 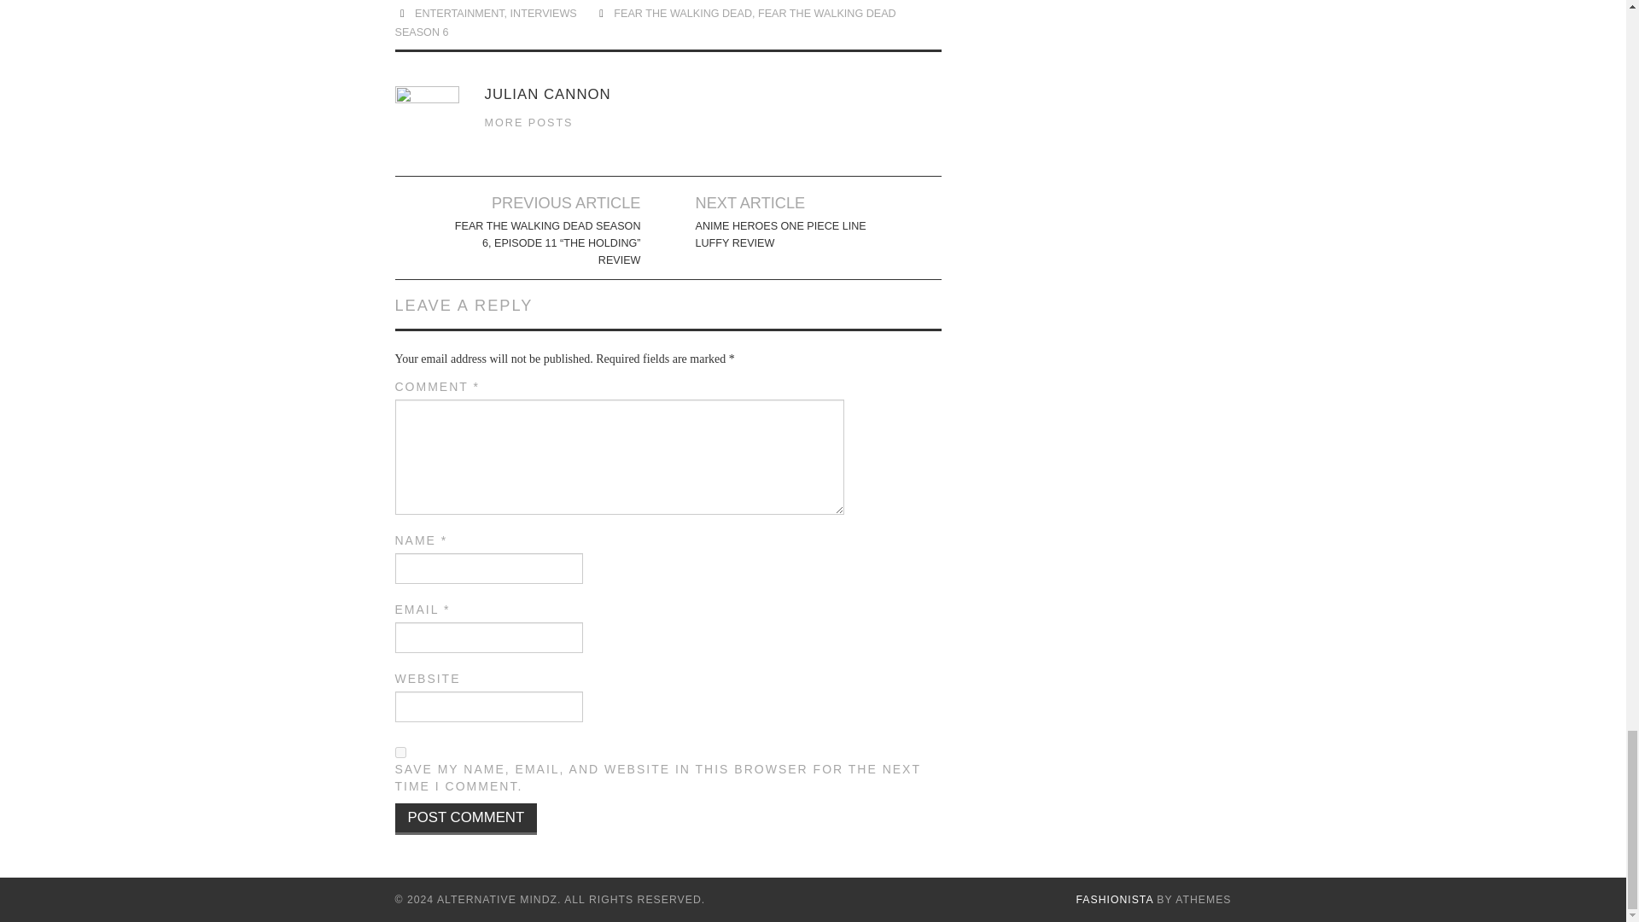 What do you see at coordinates (400, 751) in the screenshot?
I see `yes` at bounding box center [400, 751].